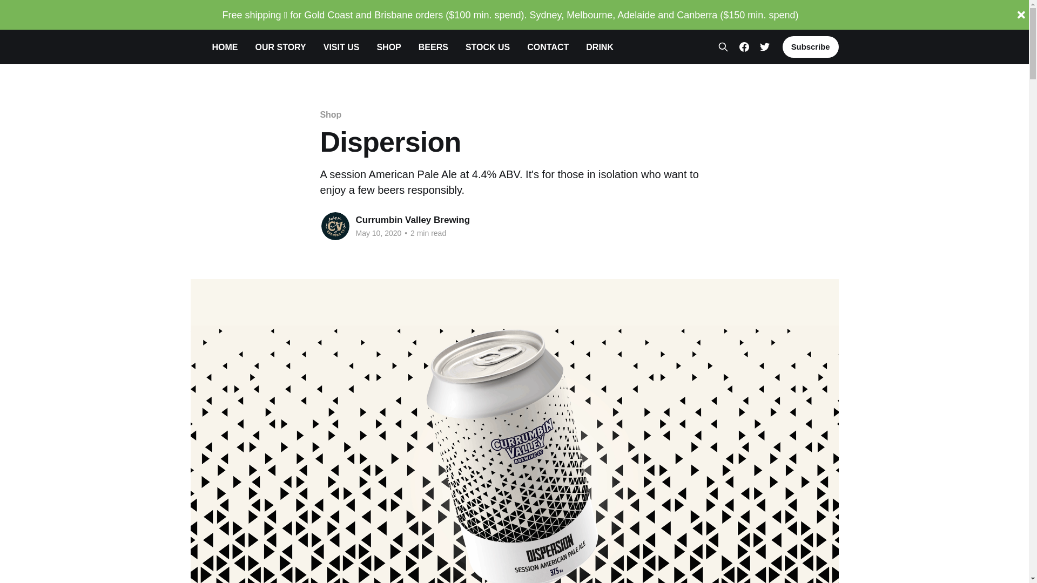 The image size is (1037, 583). I want to click on Twitter, so click(765, 46).